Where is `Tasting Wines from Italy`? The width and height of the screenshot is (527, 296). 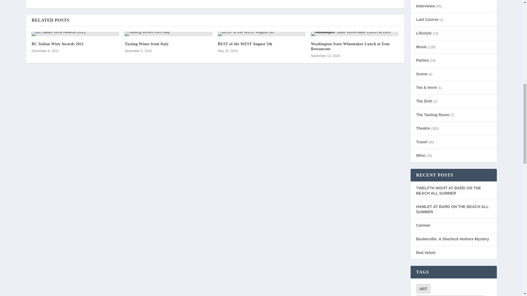
Tasting Wines from Italy is located at coordinates (147, 44).